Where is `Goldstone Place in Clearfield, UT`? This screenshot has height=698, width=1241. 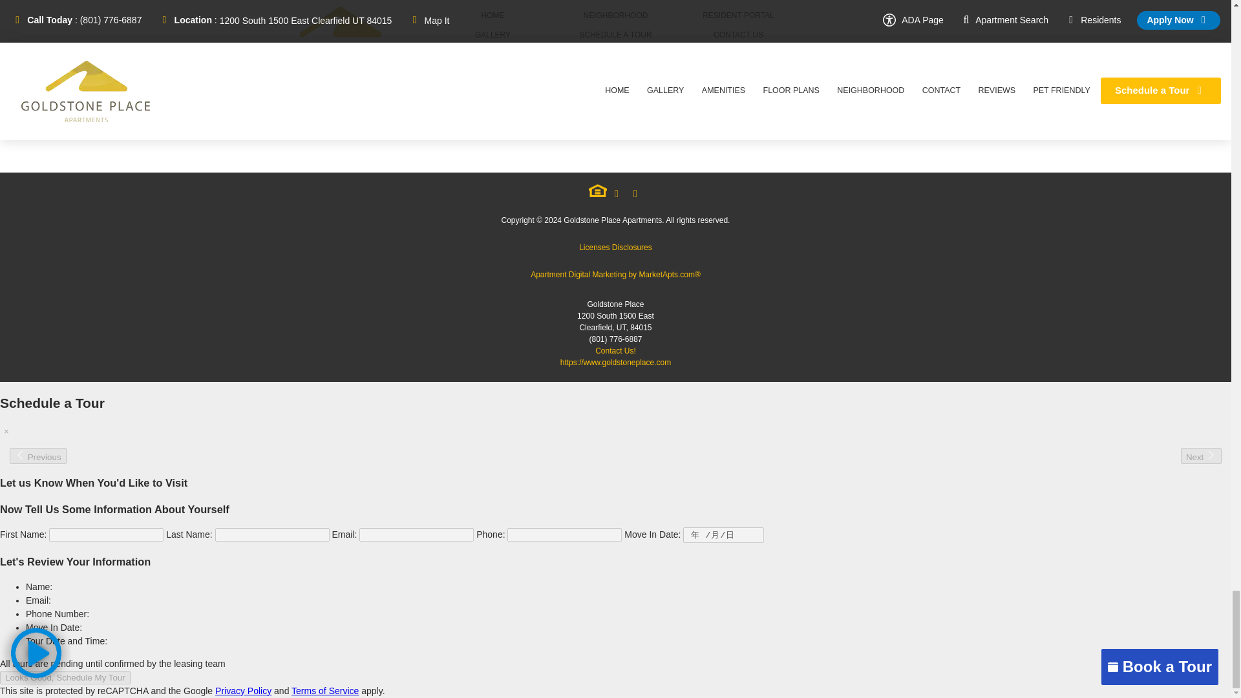 Goldstone Place in Clearfield, UT is located at coordinates (340, 36).